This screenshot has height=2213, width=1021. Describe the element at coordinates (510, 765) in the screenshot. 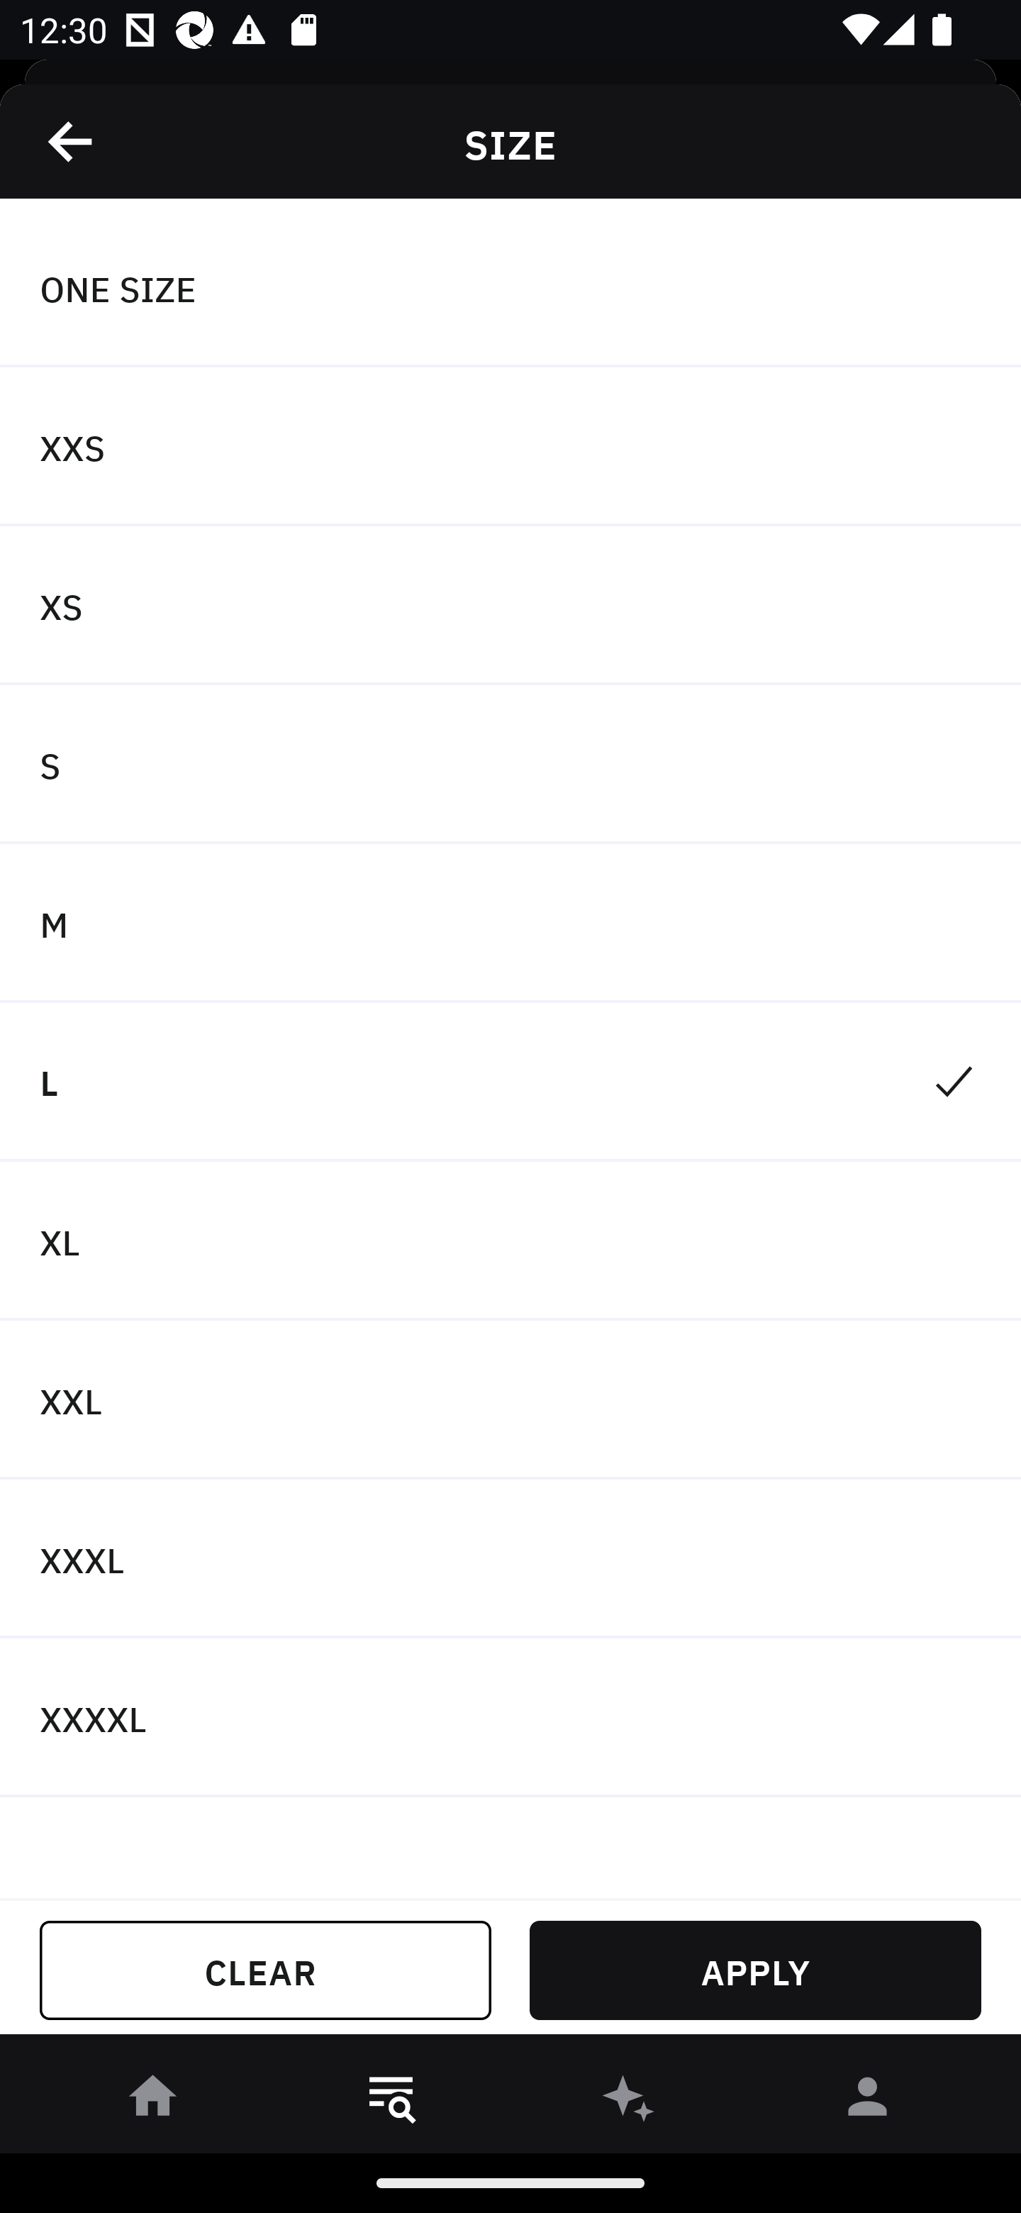

I see `S` at that location.